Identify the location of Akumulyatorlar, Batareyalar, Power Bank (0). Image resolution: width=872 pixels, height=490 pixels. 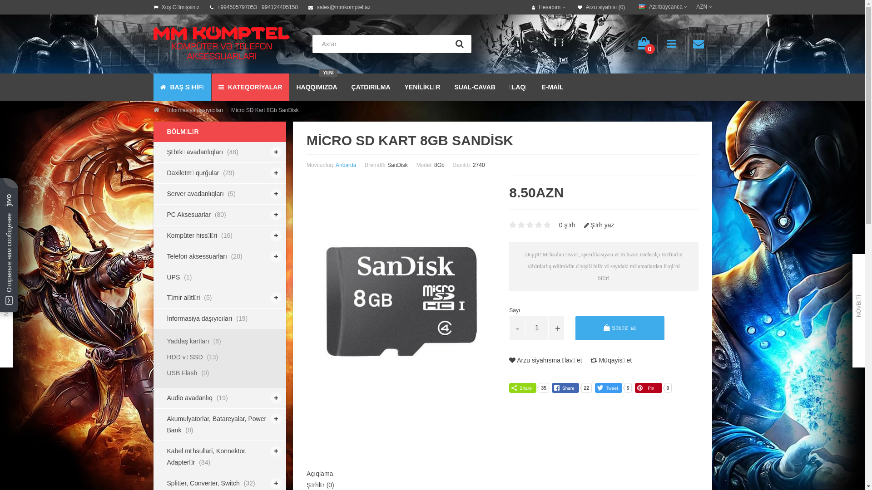
(220, 425).